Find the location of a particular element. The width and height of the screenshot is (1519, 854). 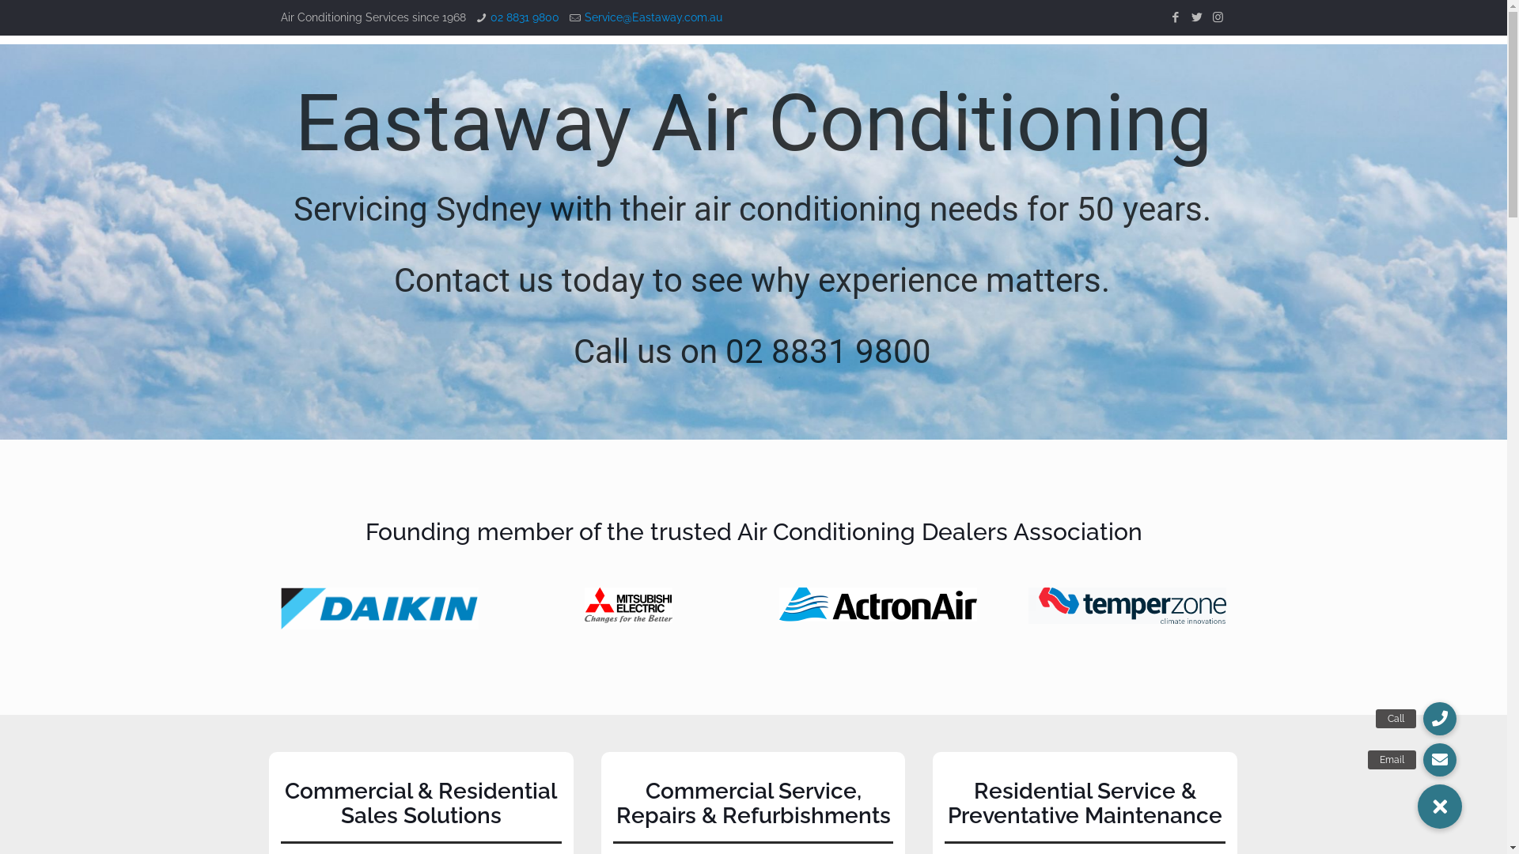

Call is located at coordinates (1440, 719).